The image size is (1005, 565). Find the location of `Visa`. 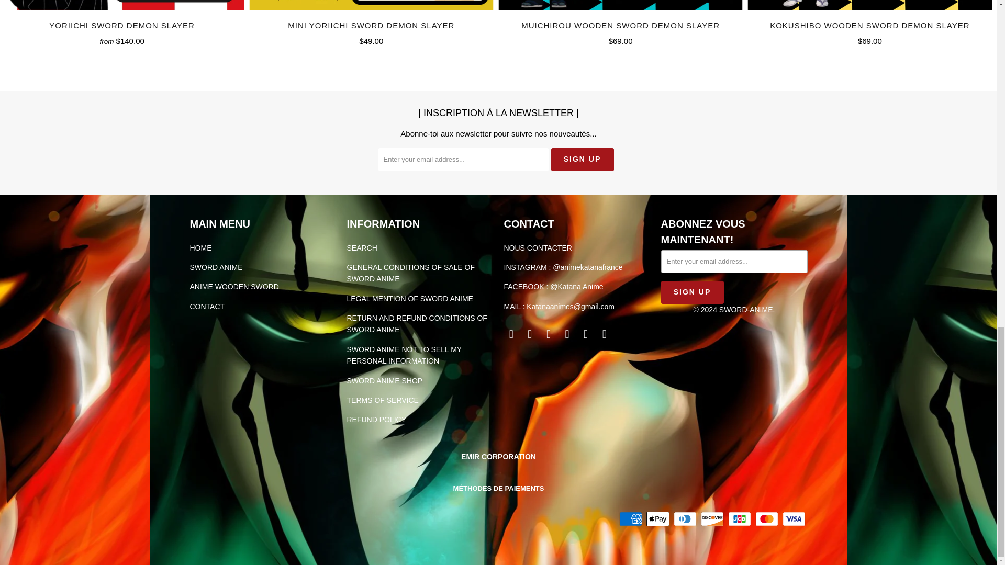

Visa is located at coordinates (794, 519).